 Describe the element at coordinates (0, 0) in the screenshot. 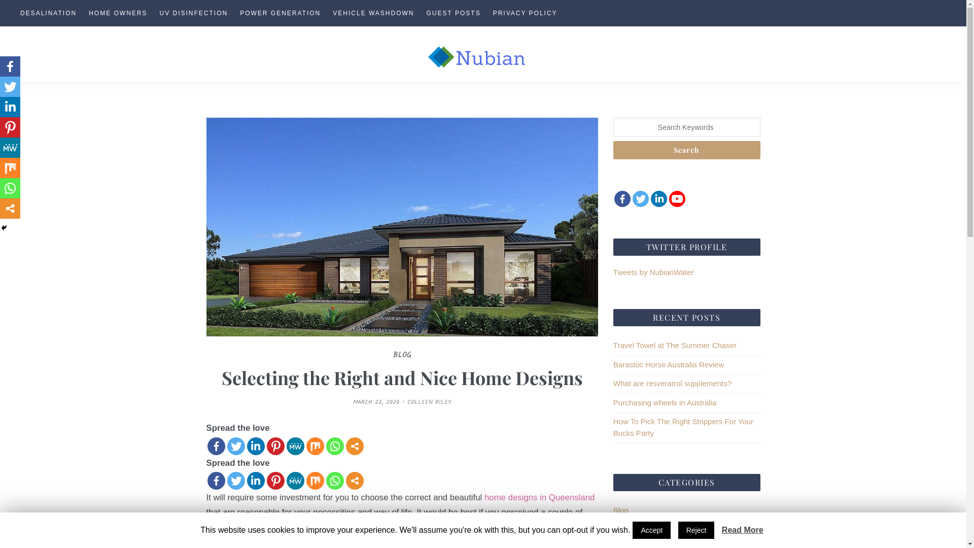

I see `Skip to content` at that location.